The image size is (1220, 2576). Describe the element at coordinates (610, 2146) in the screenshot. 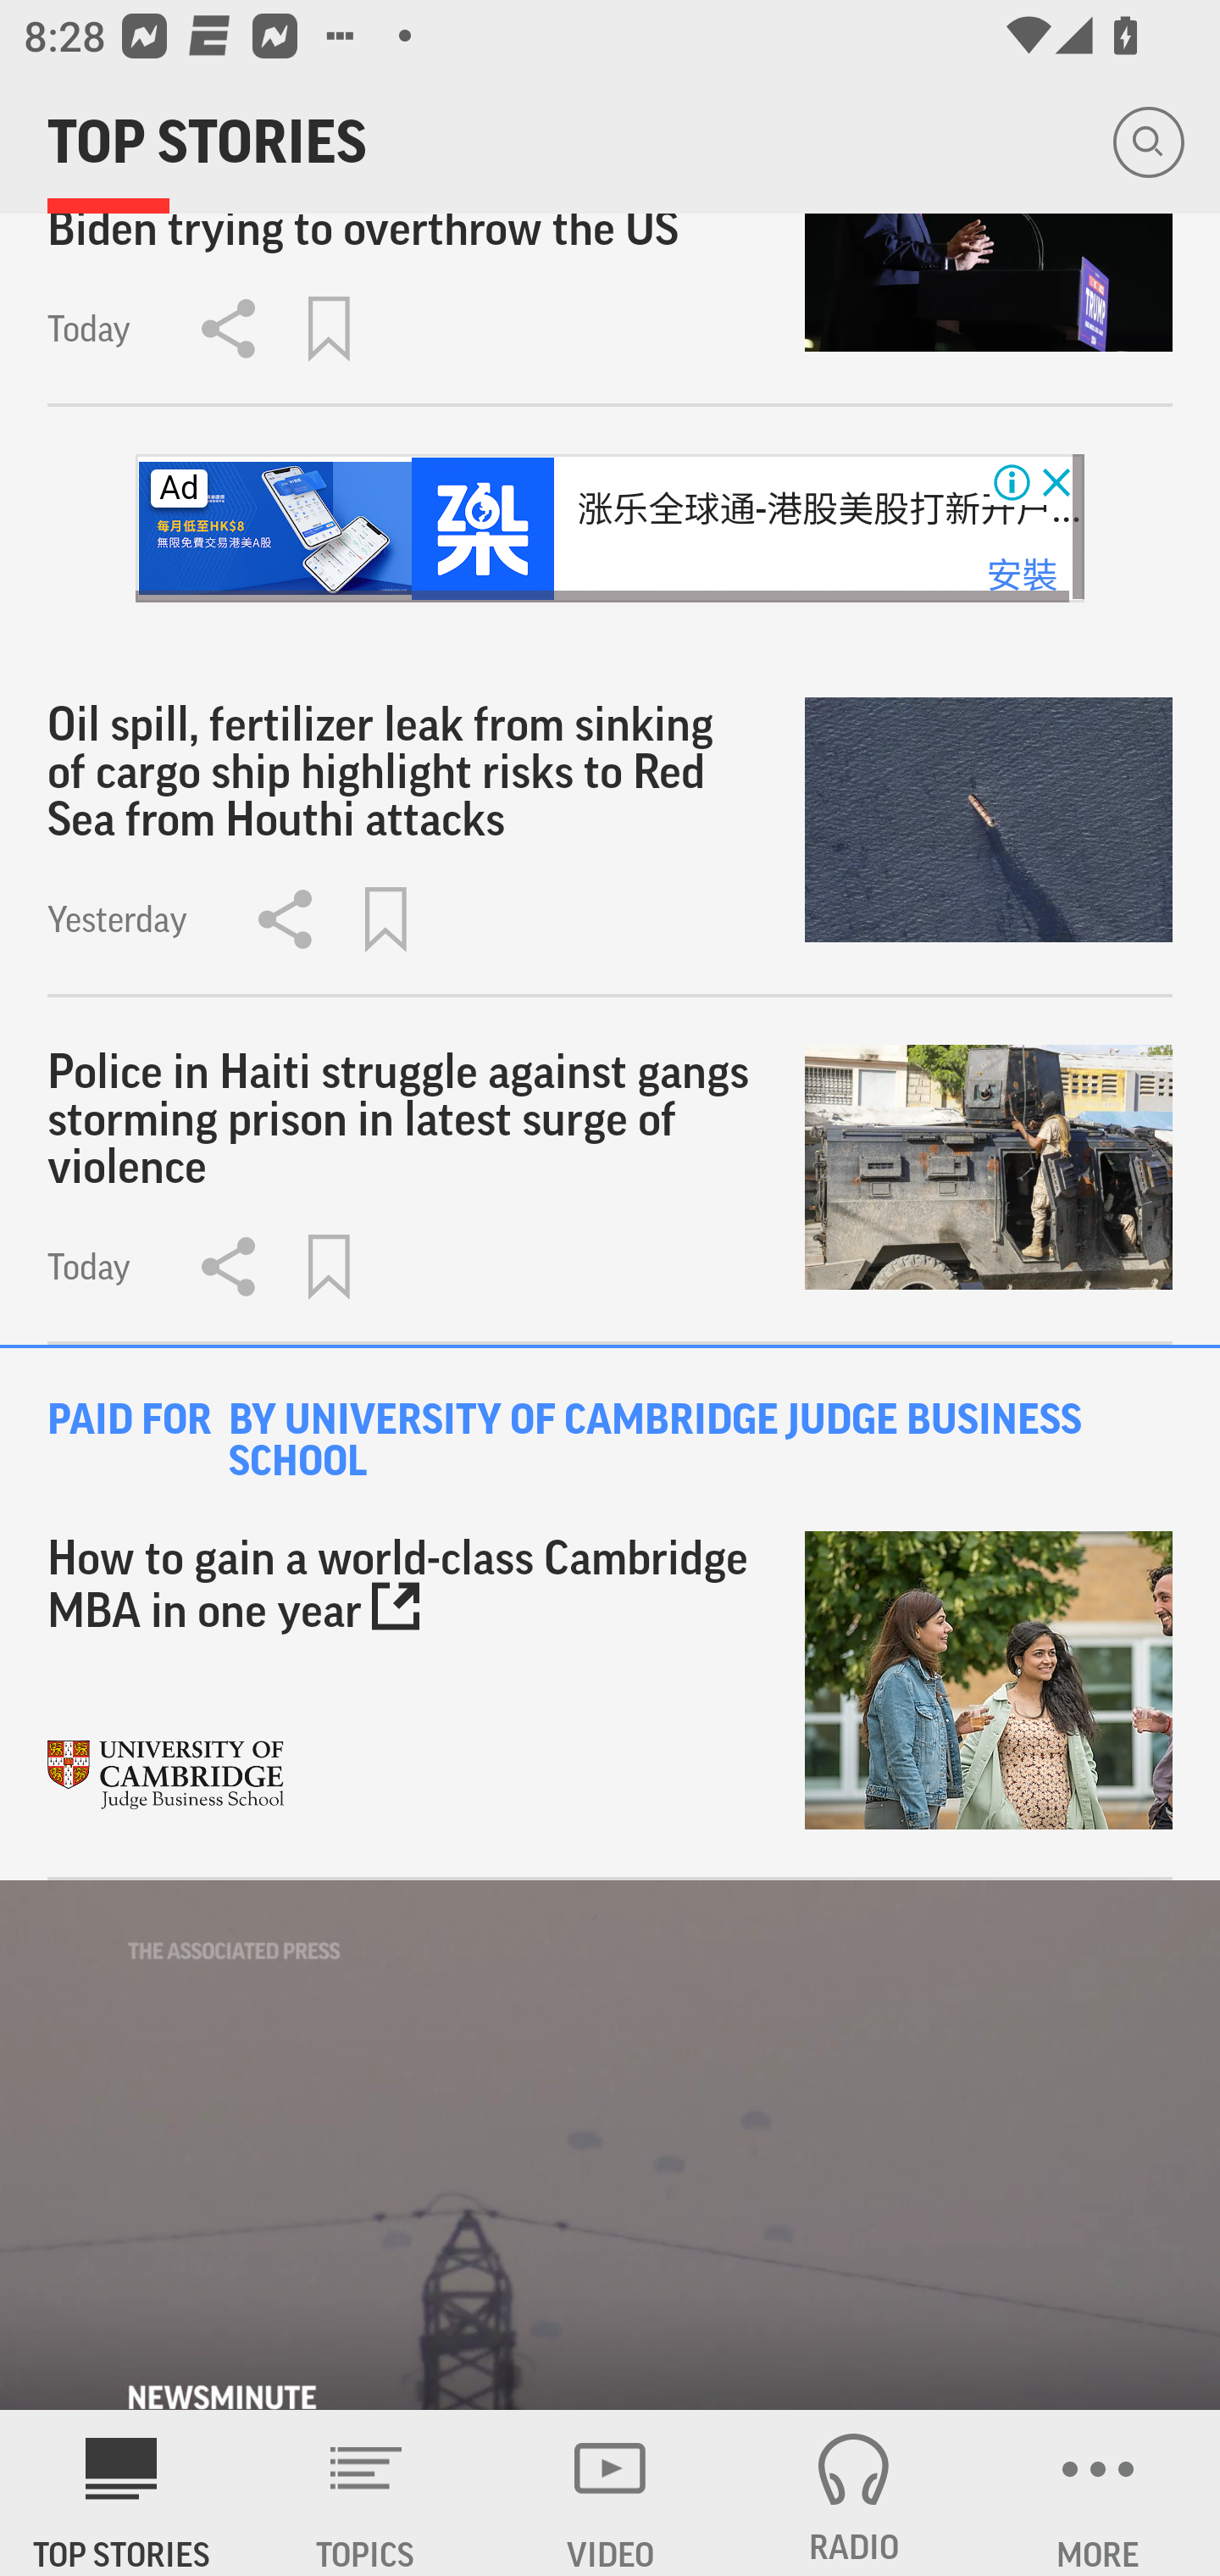

I see `toggle controls` at that location.